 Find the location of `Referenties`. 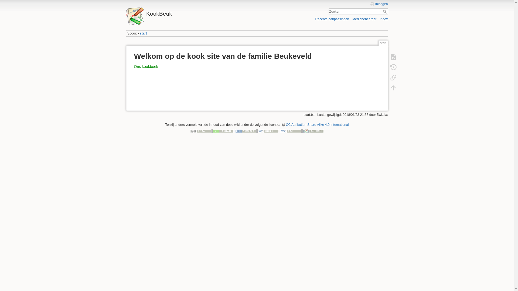

Referenties is located at coordinates (393, 78).